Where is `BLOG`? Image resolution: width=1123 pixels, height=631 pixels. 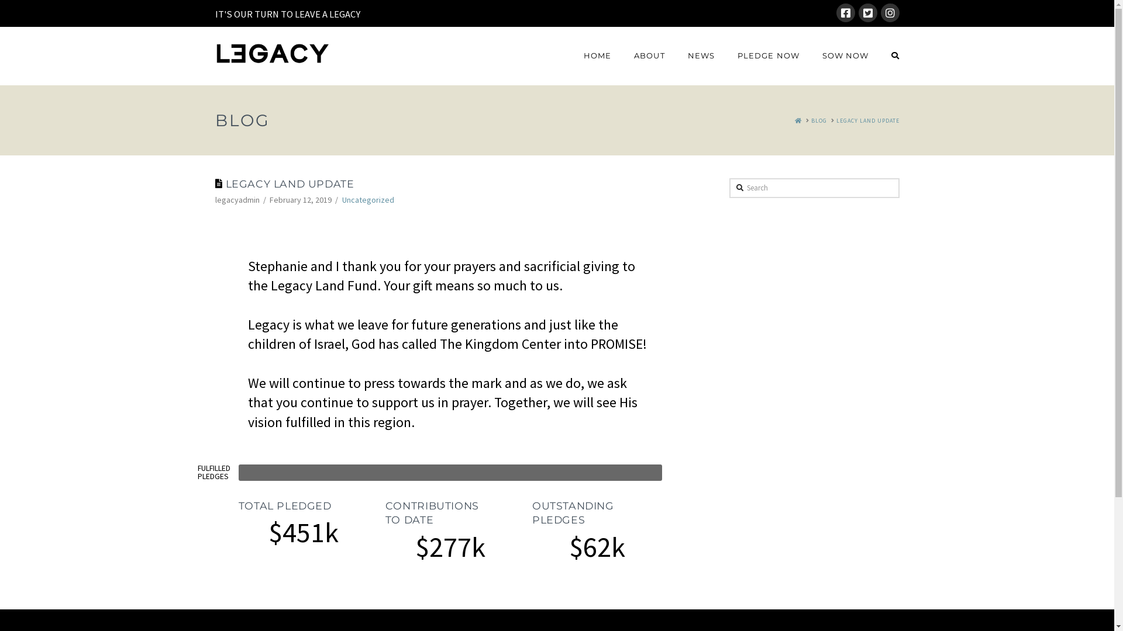
BLOG is located at coordinates (819, 120).